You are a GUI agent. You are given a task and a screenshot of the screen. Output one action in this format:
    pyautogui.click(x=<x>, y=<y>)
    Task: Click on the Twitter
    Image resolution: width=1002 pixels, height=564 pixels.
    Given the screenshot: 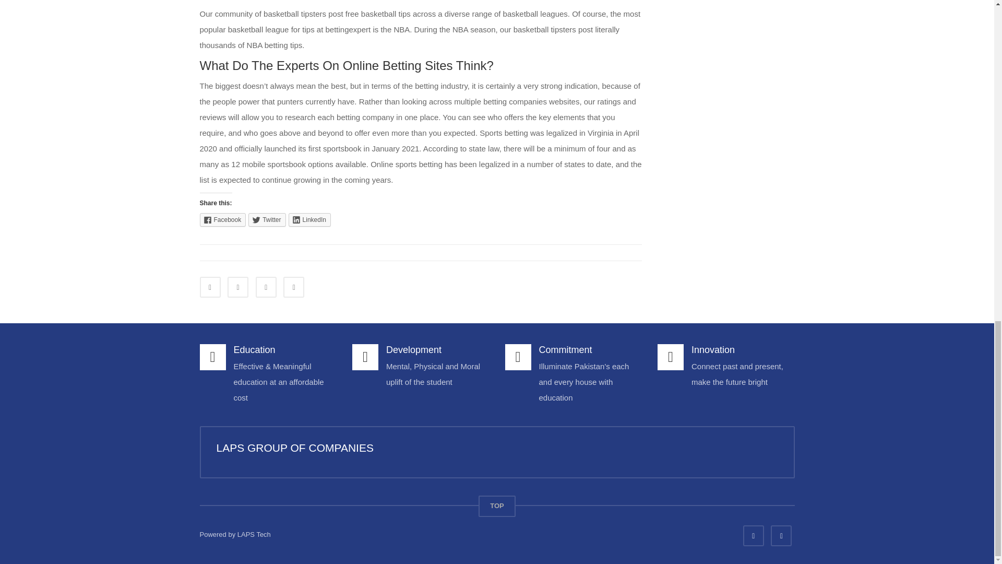 What is the action you would take?
    pyautogui.click(x=267, y=220)
    